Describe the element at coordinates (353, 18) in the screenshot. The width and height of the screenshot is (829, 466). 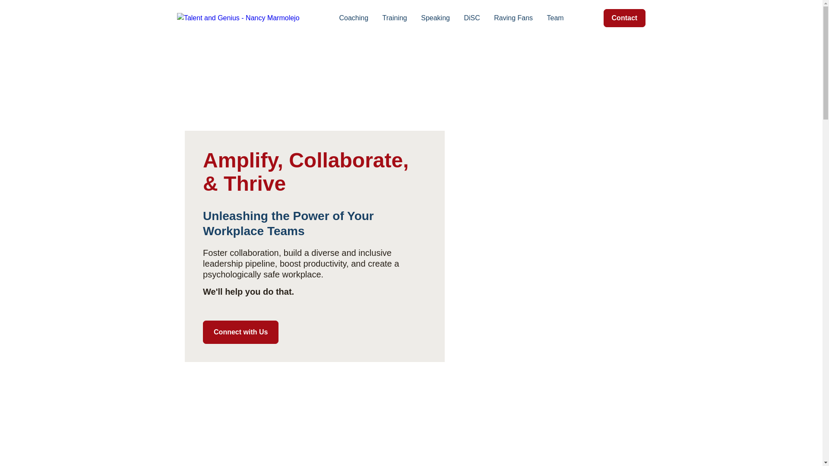
I see `Coaching` at that location.